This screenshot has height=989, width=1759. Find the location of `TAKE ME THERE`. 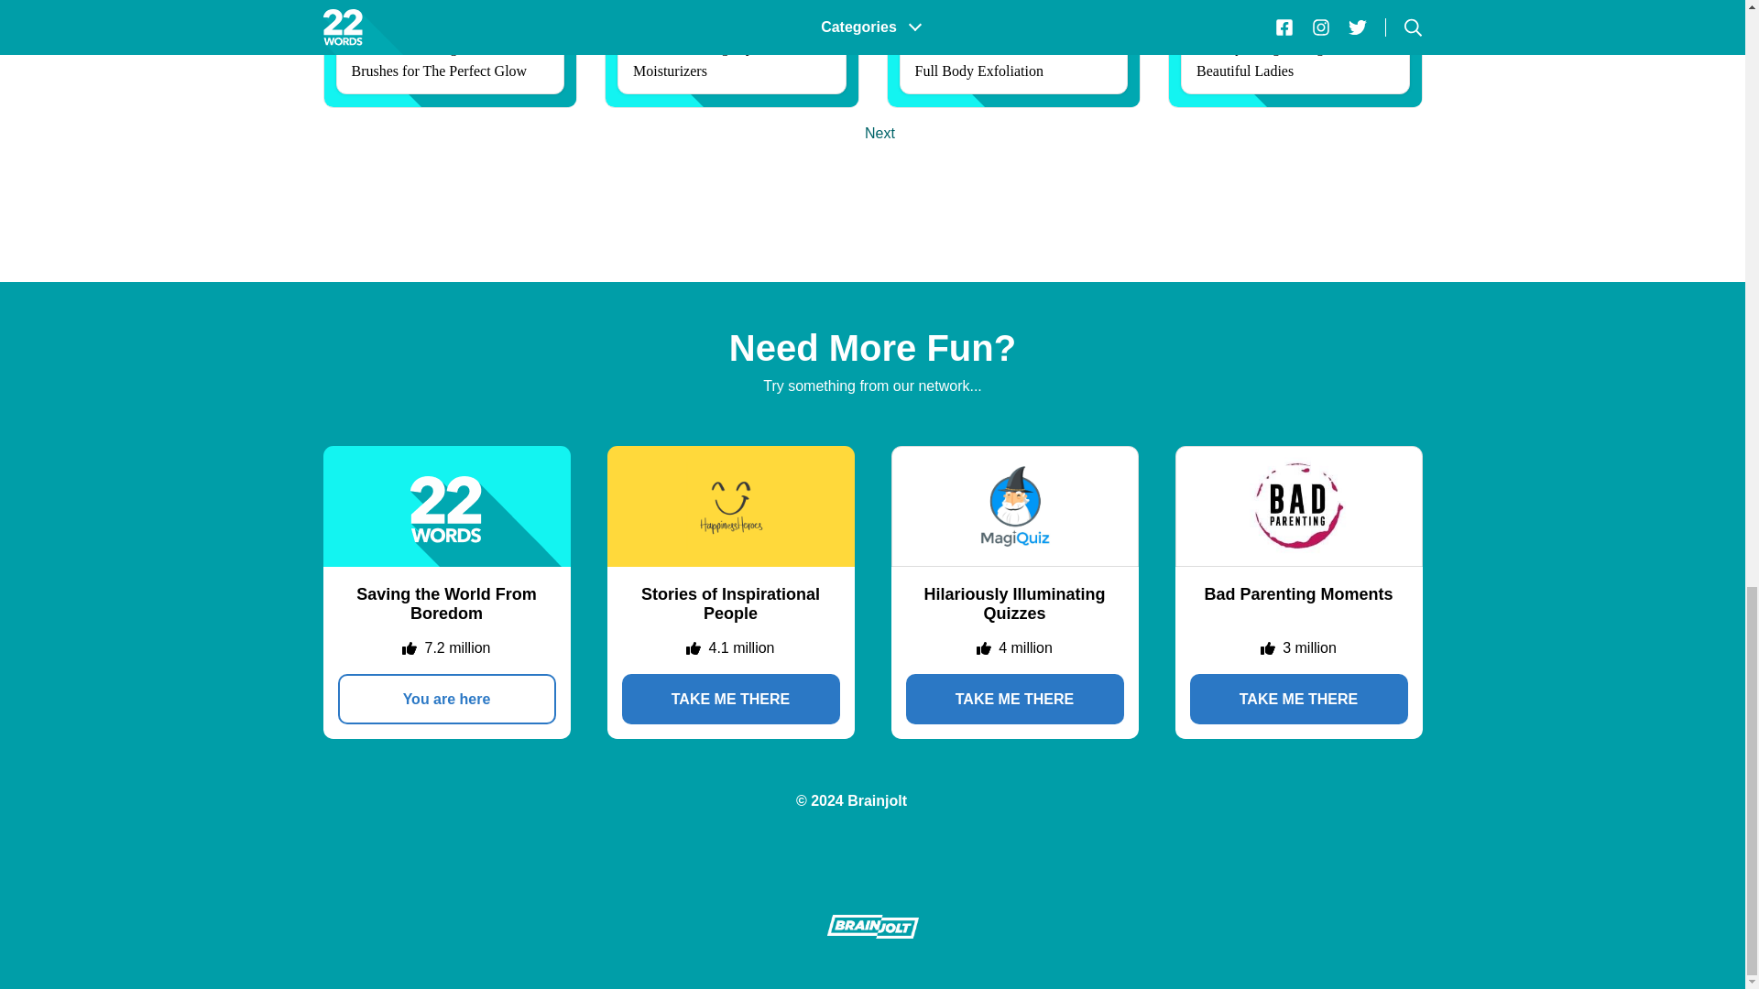

TAKE ME THERE is located at coordinates (1014, 698).